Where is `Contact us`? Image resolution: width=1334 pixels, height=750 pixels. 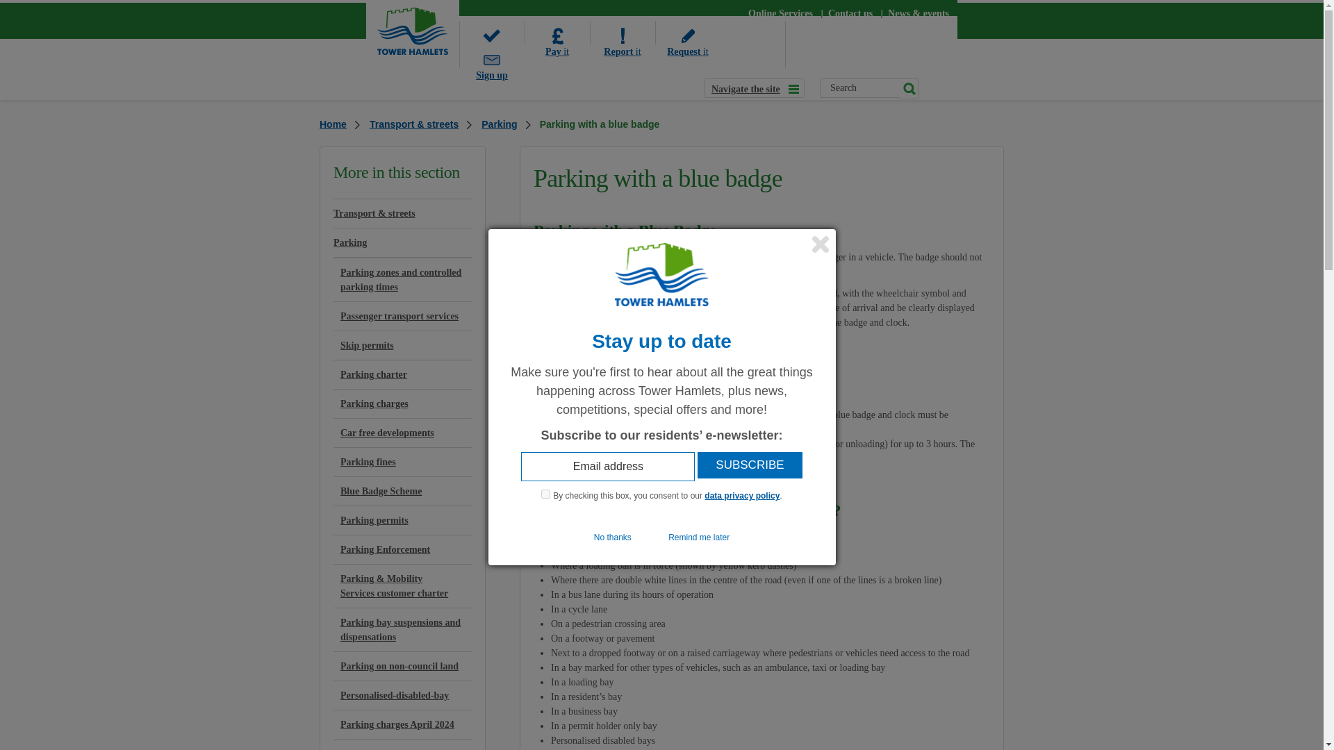 Contact us is located at coordinates (850, 13).